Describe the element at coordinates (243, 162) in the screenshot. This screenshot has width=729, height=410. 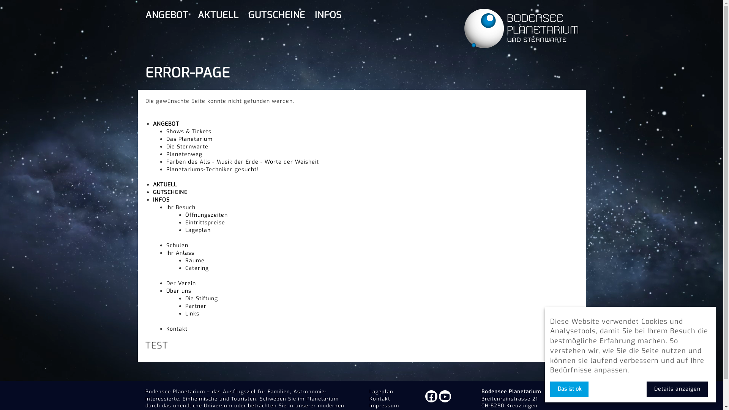
I see `Farben des Alls - Musik der Erde - Worte der Weisheit` at that location.